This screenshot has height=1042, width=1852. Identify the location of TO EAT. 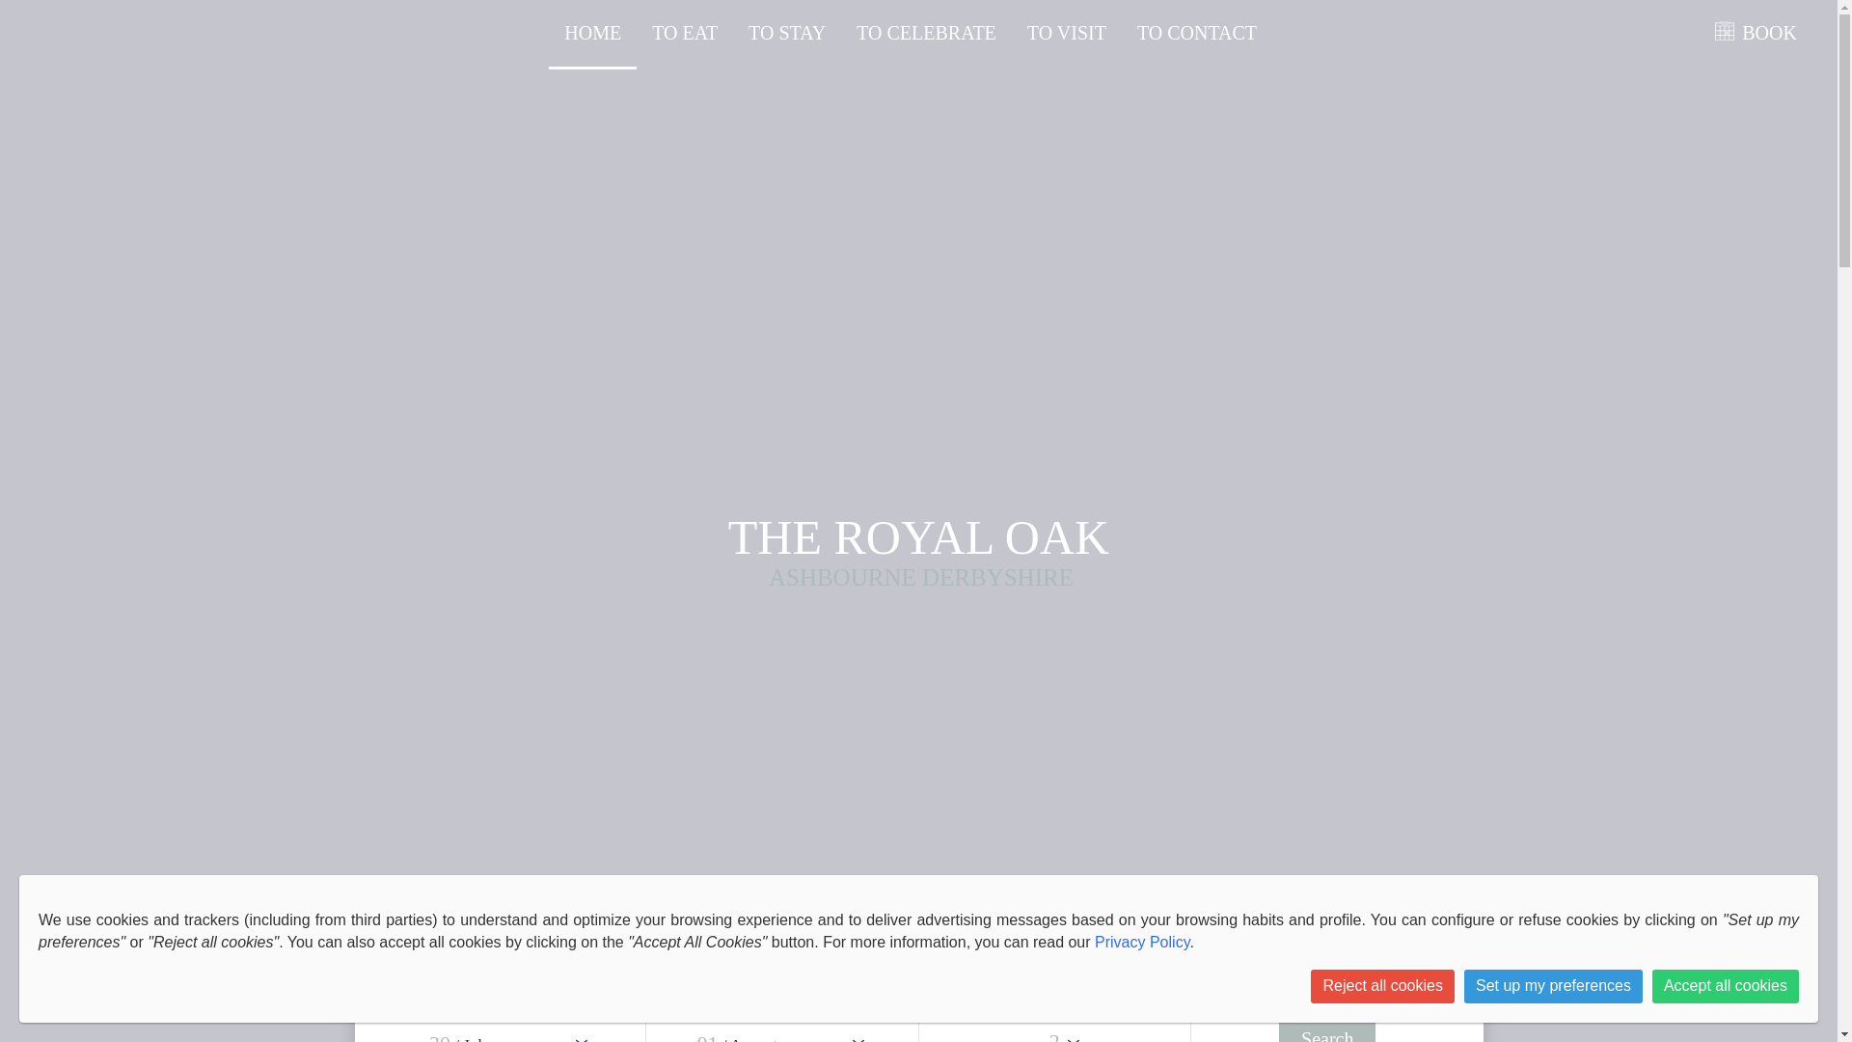
(685, 31).